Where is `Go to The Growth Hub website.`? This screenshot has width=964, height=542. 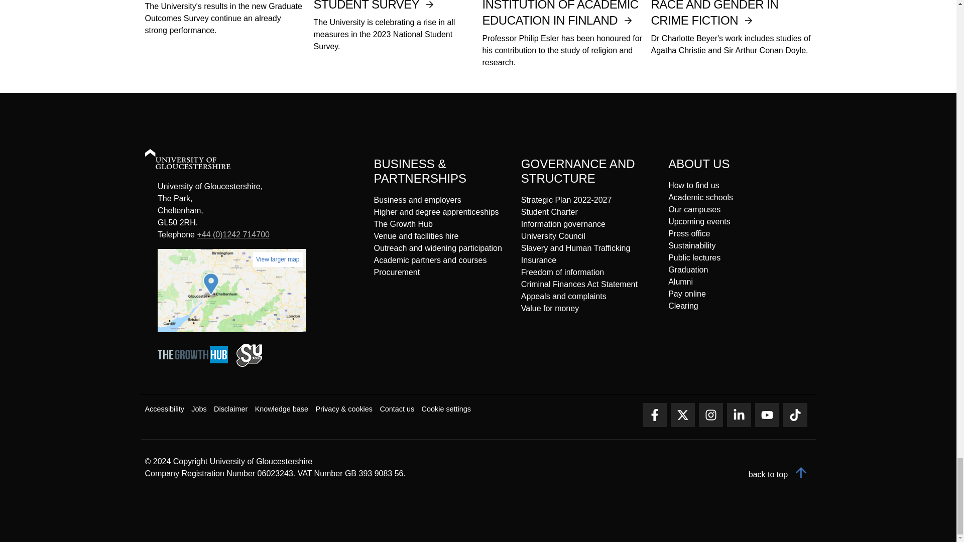 Go to The Growth Hub website. is located at coordinates (196, 364).